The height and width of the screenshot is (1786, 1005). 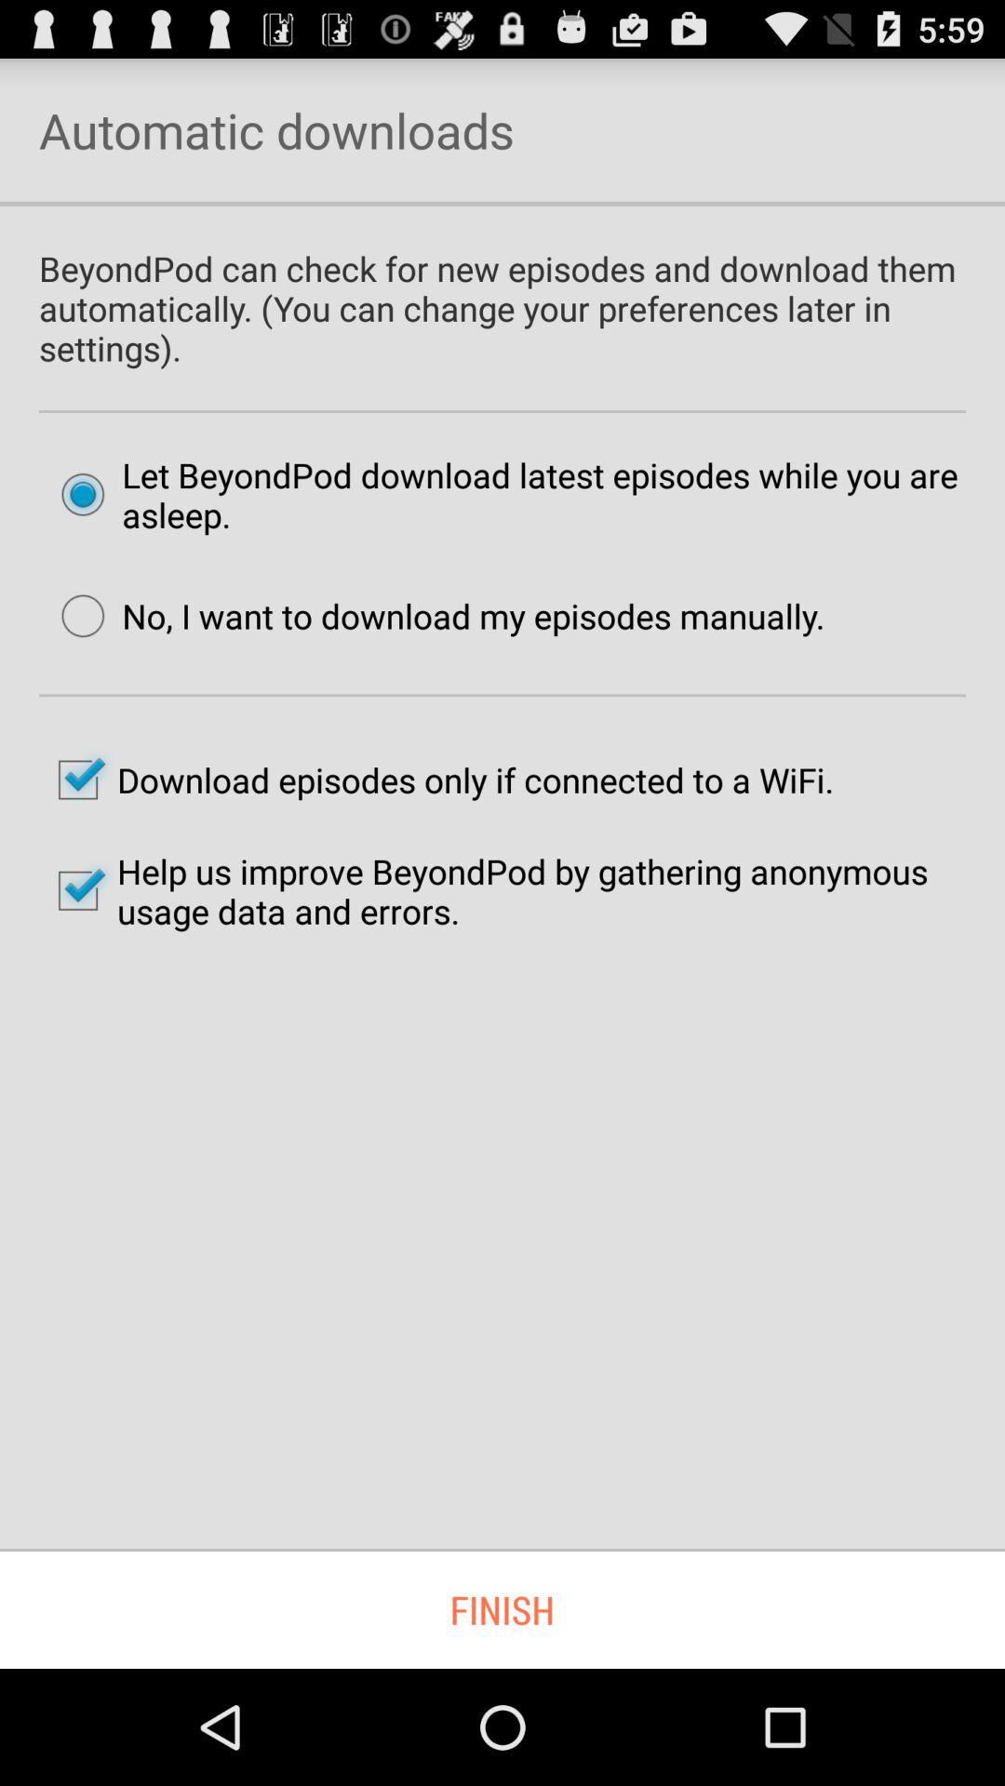 I want to click on open the checkbox below download episodes only icon, so click(x=502, y=891).